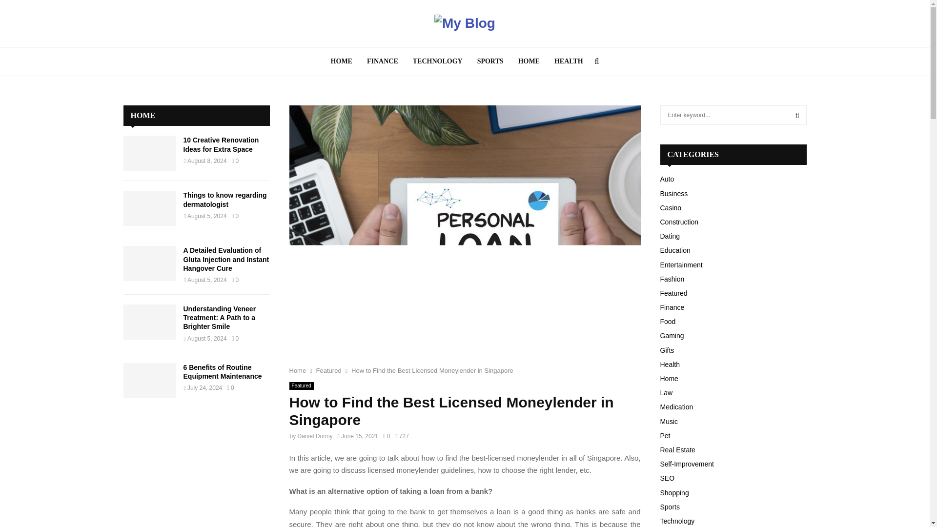 This screenshot has height=527, width=937. I want to click on 0, so click(387, 436).